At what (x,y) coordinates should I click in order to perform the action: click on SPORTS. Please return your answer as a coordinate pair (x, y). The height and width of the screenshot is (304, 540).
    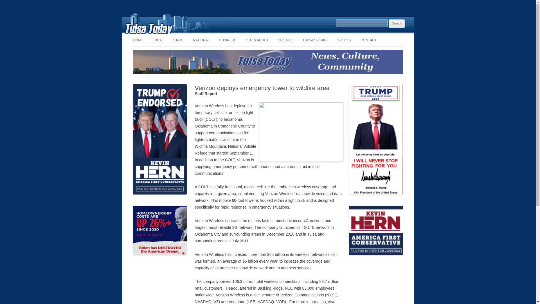
    Looking at the image, I should click on (344, 40).